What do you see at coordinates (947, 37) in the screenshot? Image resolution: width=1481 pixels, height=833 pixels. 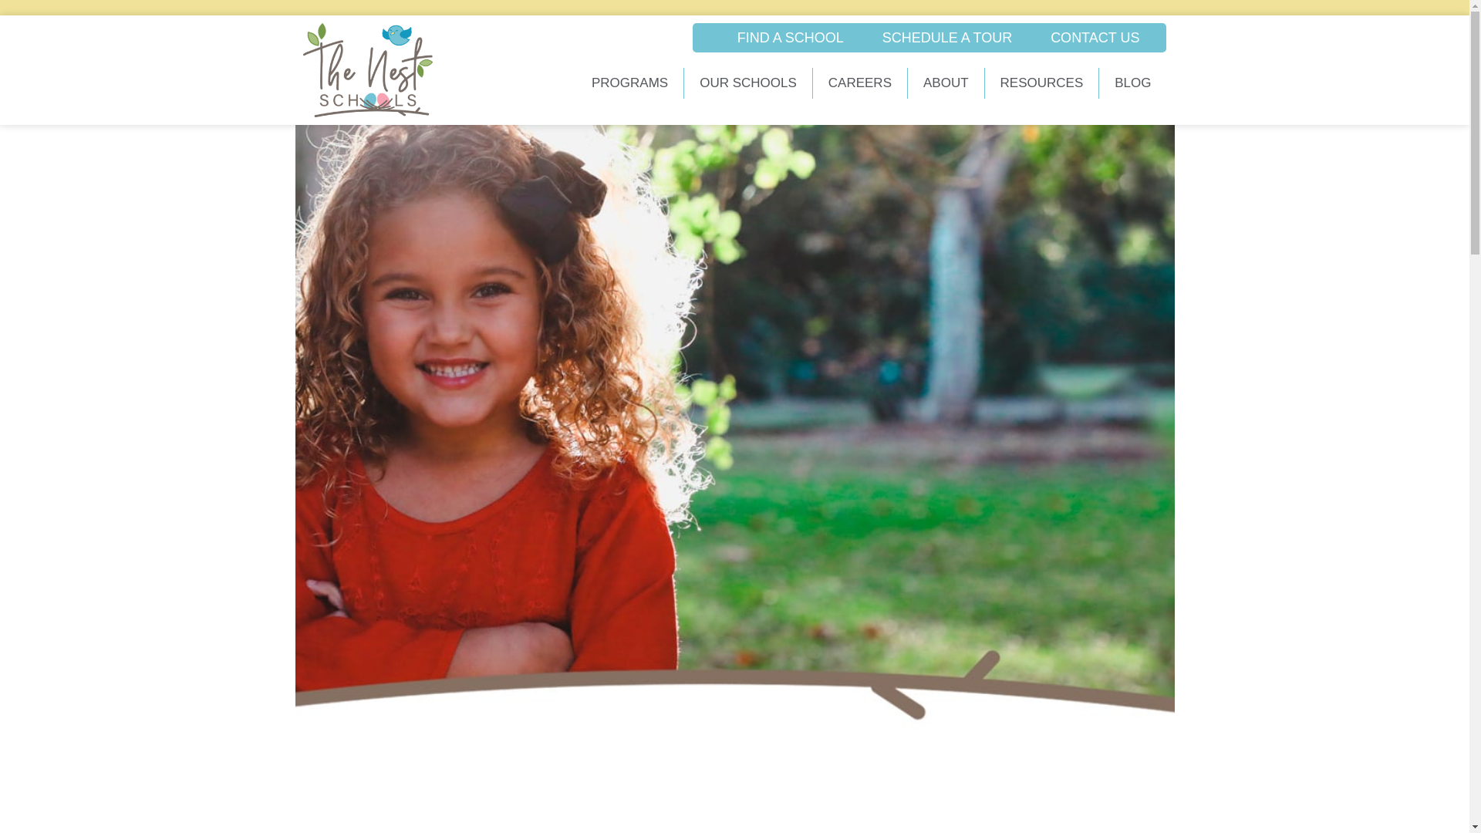 I see `SCHEDULE A TOUR` at bounding box center [947, 37].